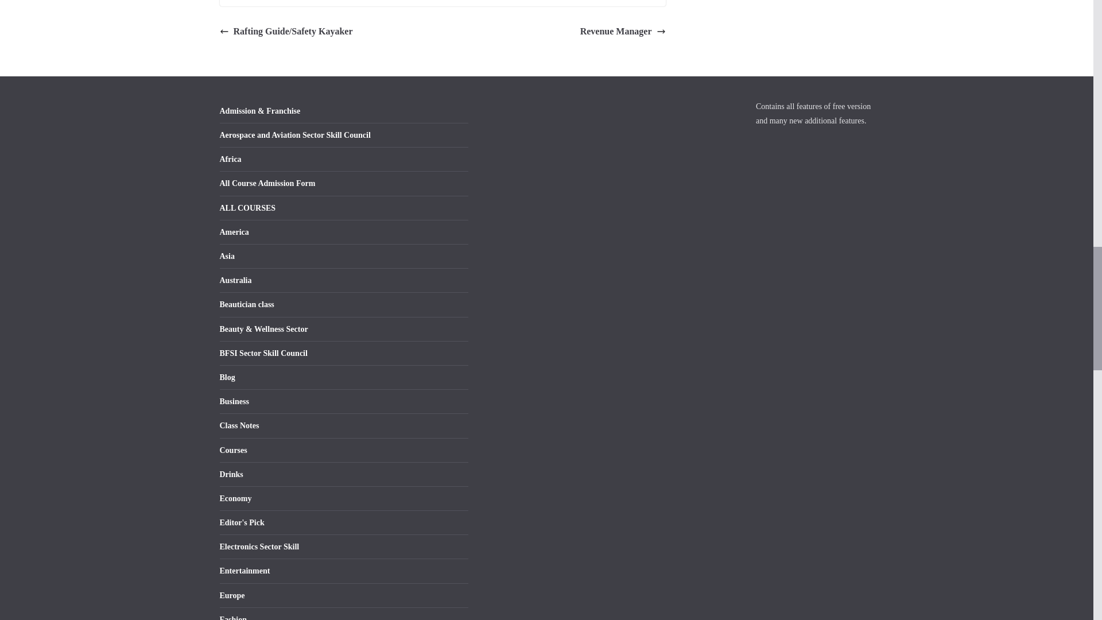 Image resolution: width=1102 pixels, height=620 pixels. What do you see at coordinates (247, 208) in the screenshot?
I see `ALL COURSES` at bounding box center [247, 208].